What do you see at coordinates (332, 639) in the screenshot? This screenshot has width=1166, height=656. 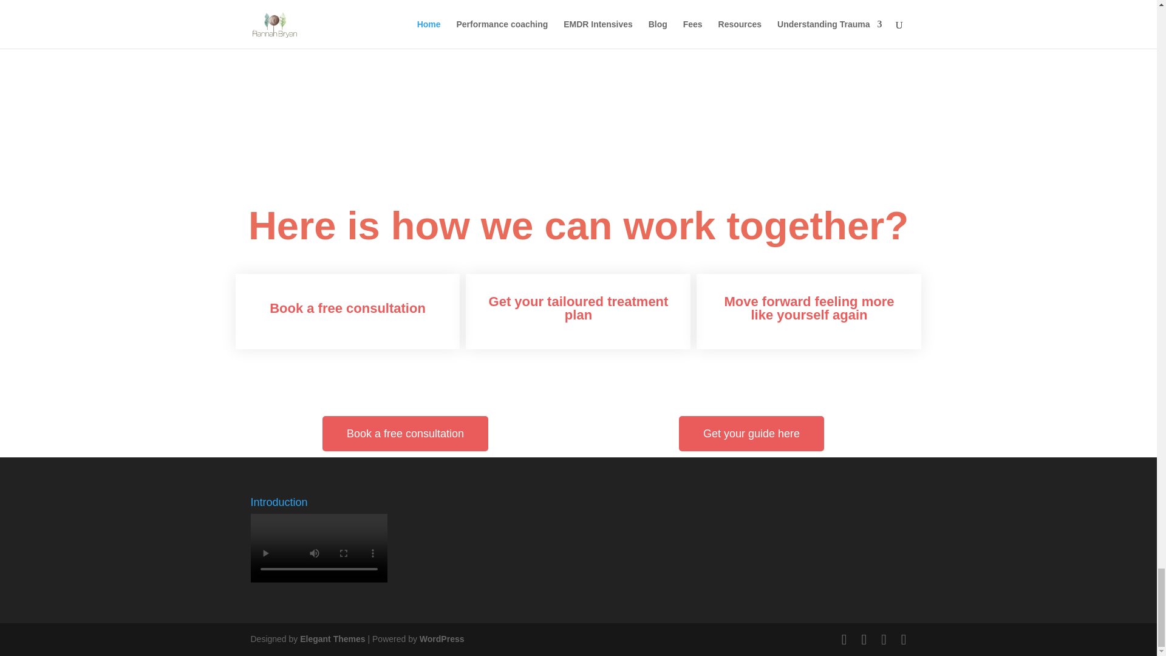 I see `Premium WordPress Themes` at bounding box center [332, 639].